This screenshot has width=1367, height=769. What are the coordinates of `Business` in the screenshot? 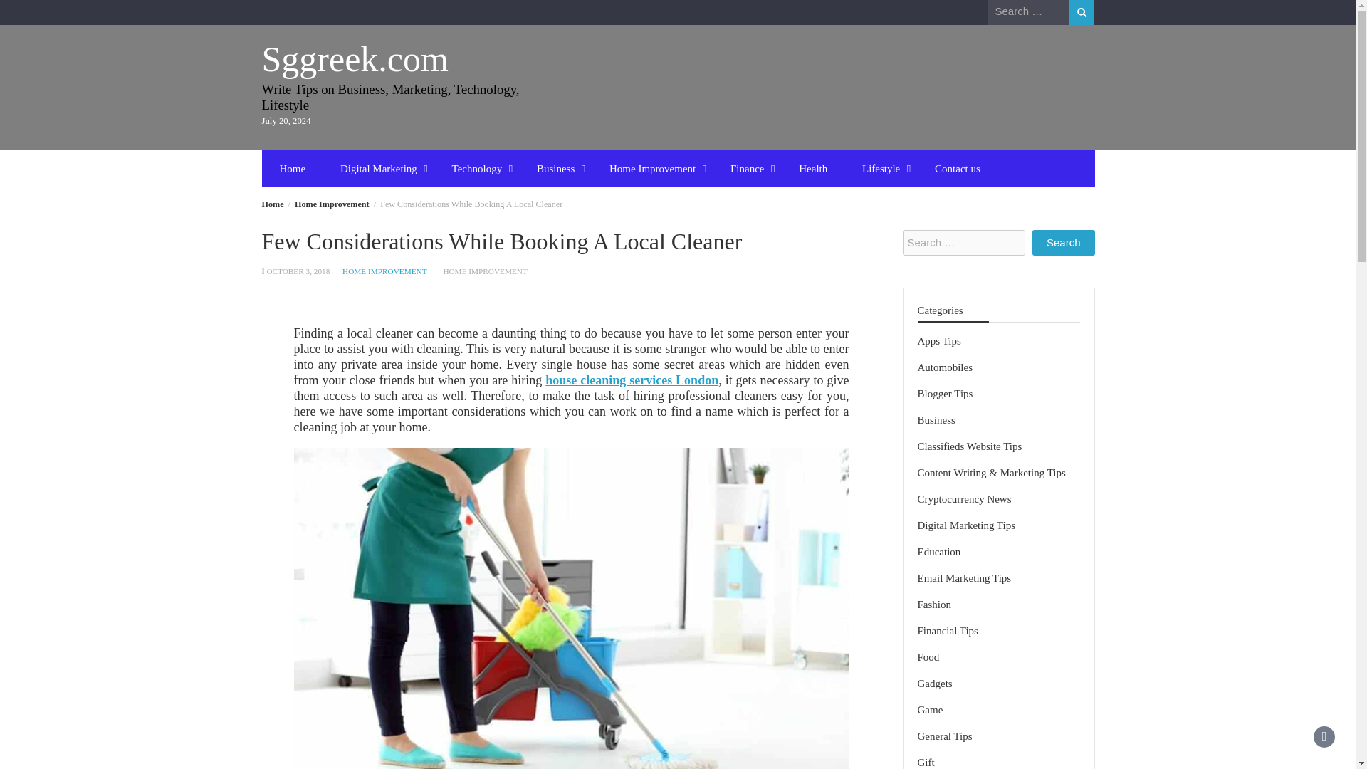 It's located at (555, 168).